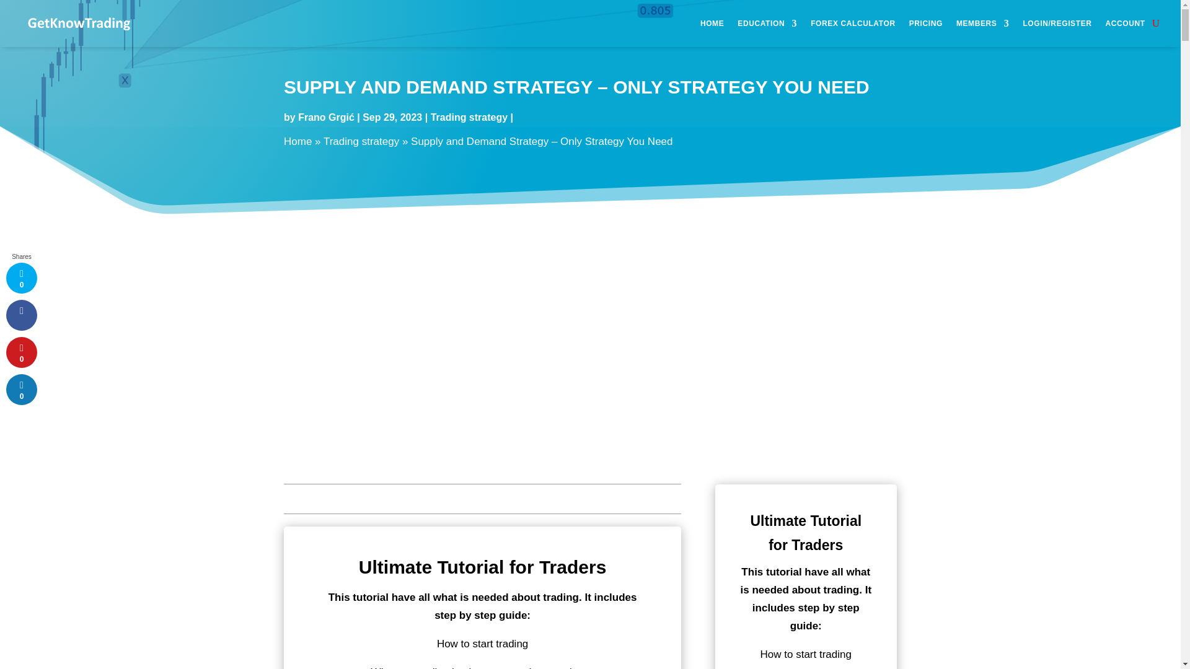 Image resolution: width=1190 pixels, height=669 pixels. I want to click on EDUCATION, so click(767, 24).